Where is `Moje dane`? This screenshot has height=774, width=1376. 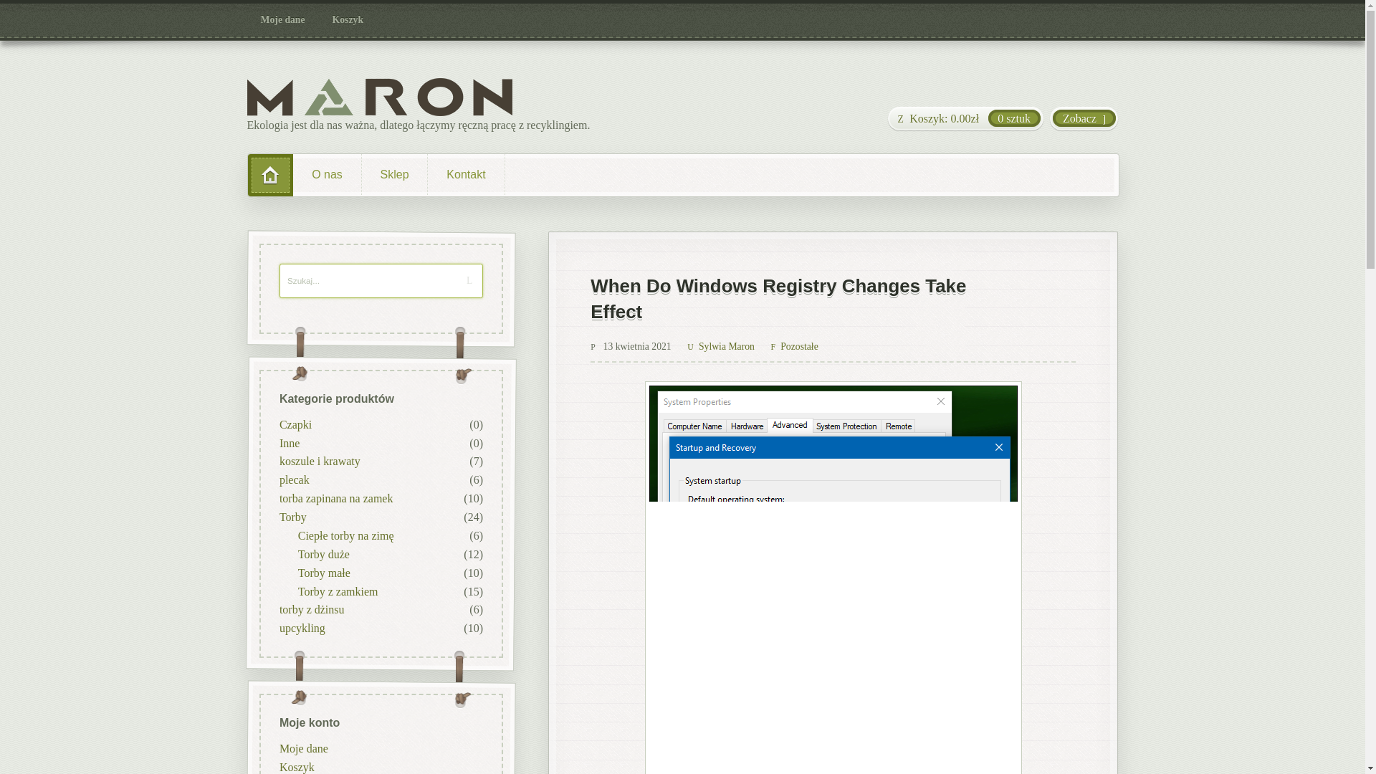
Moje dane is located at coordinates (283, 20).